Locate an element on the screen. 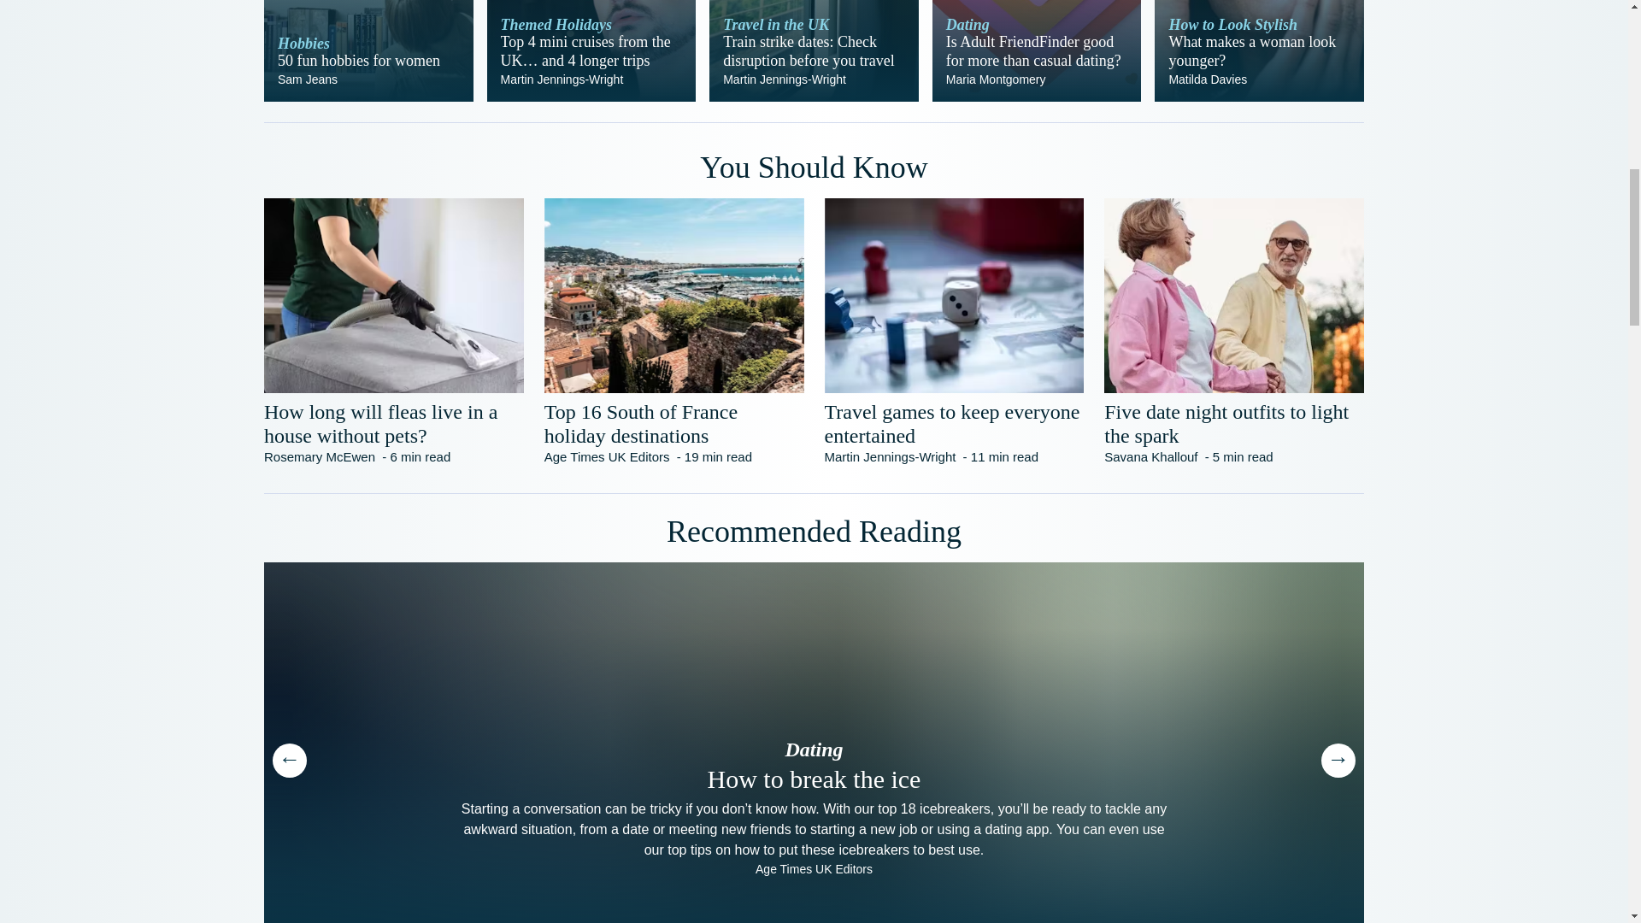  How long will fleas live in a house without pets? is located at coordinates (393, 423).